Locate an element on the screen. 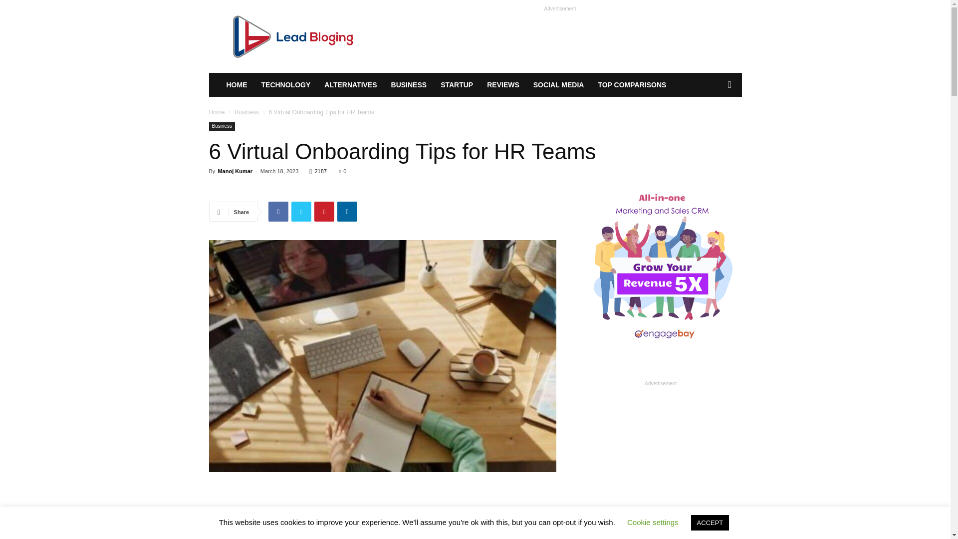 The width and height of the screenshot is (958, 539). Manoj Kumar is located at coordinates (235, 171).